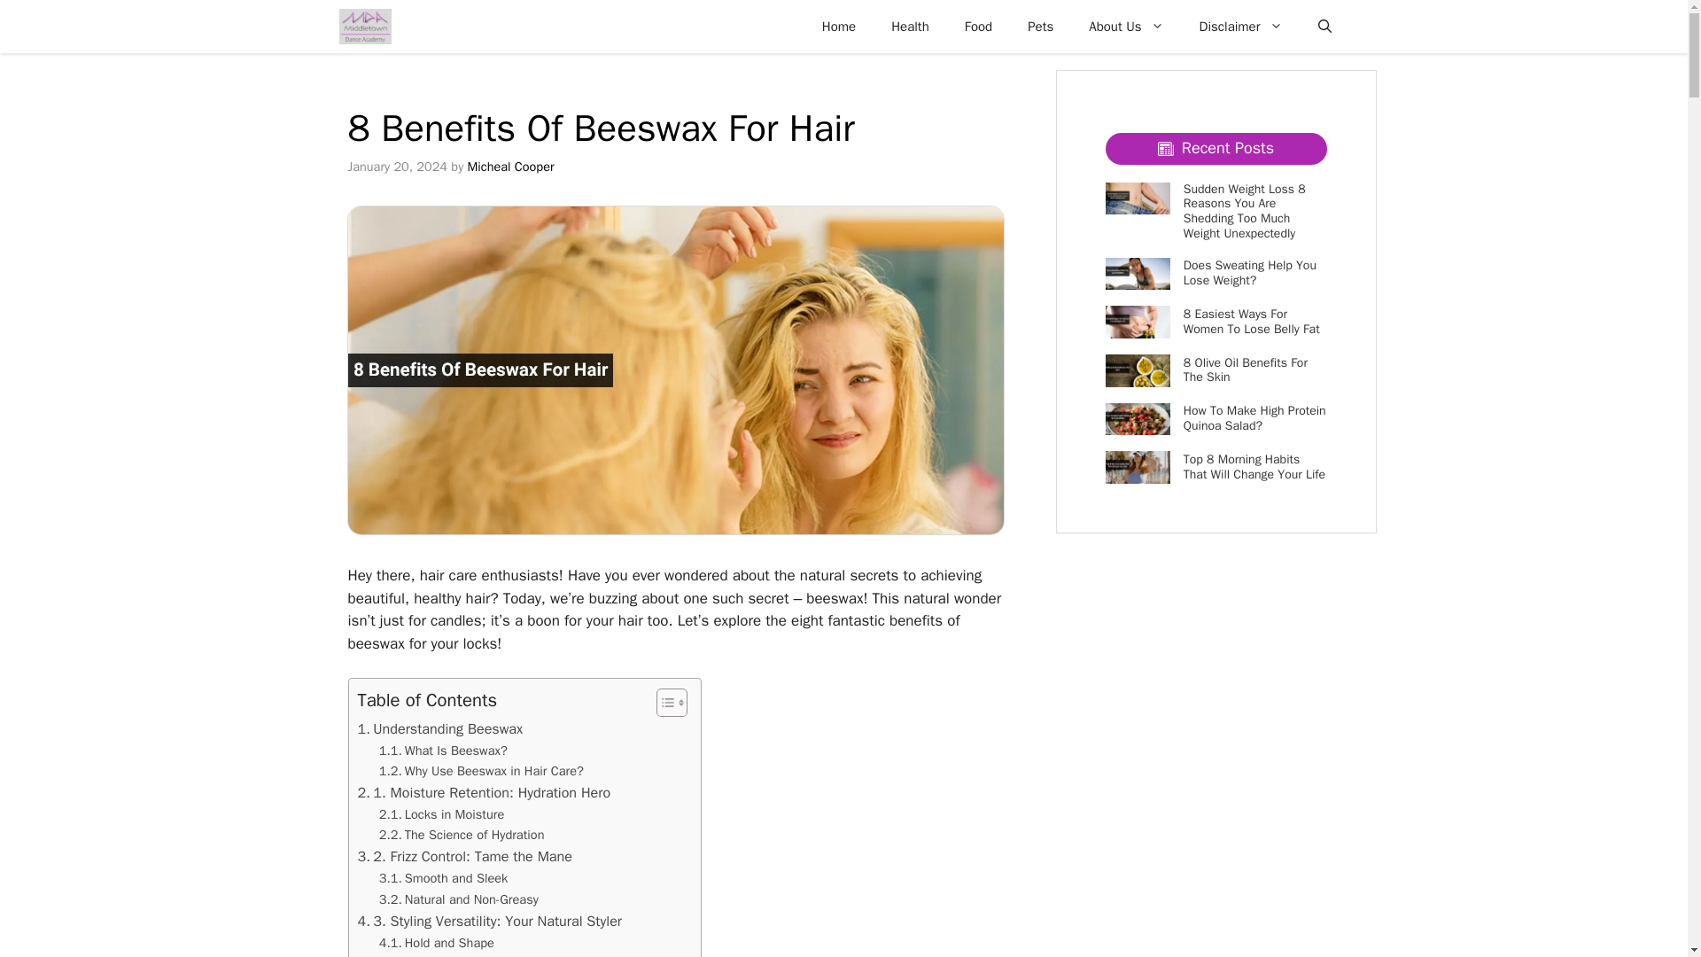 The image size is (1701, 957). I want to click on Food, so click(978, 27).